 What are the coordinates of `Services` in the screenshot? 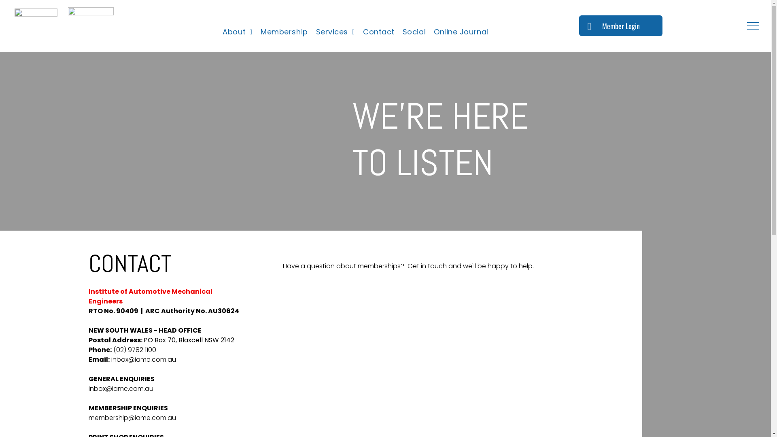 It's located at (335, 32).